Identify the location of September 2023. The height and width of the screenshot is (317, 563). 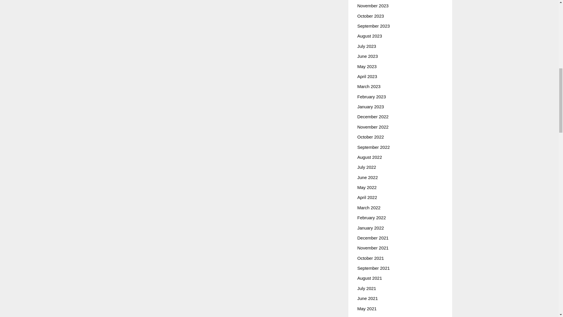
(373, 26).